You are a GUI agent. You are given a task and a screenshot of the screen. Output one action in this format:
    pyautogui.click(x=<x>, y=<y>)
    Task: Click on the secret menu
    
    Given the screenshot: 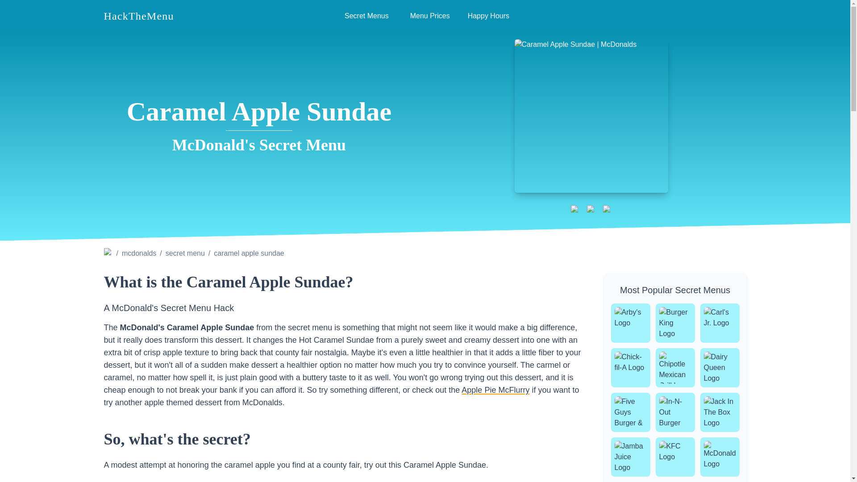 What is the action you would take?
    pyautogui.click(x=425, y=16)
    